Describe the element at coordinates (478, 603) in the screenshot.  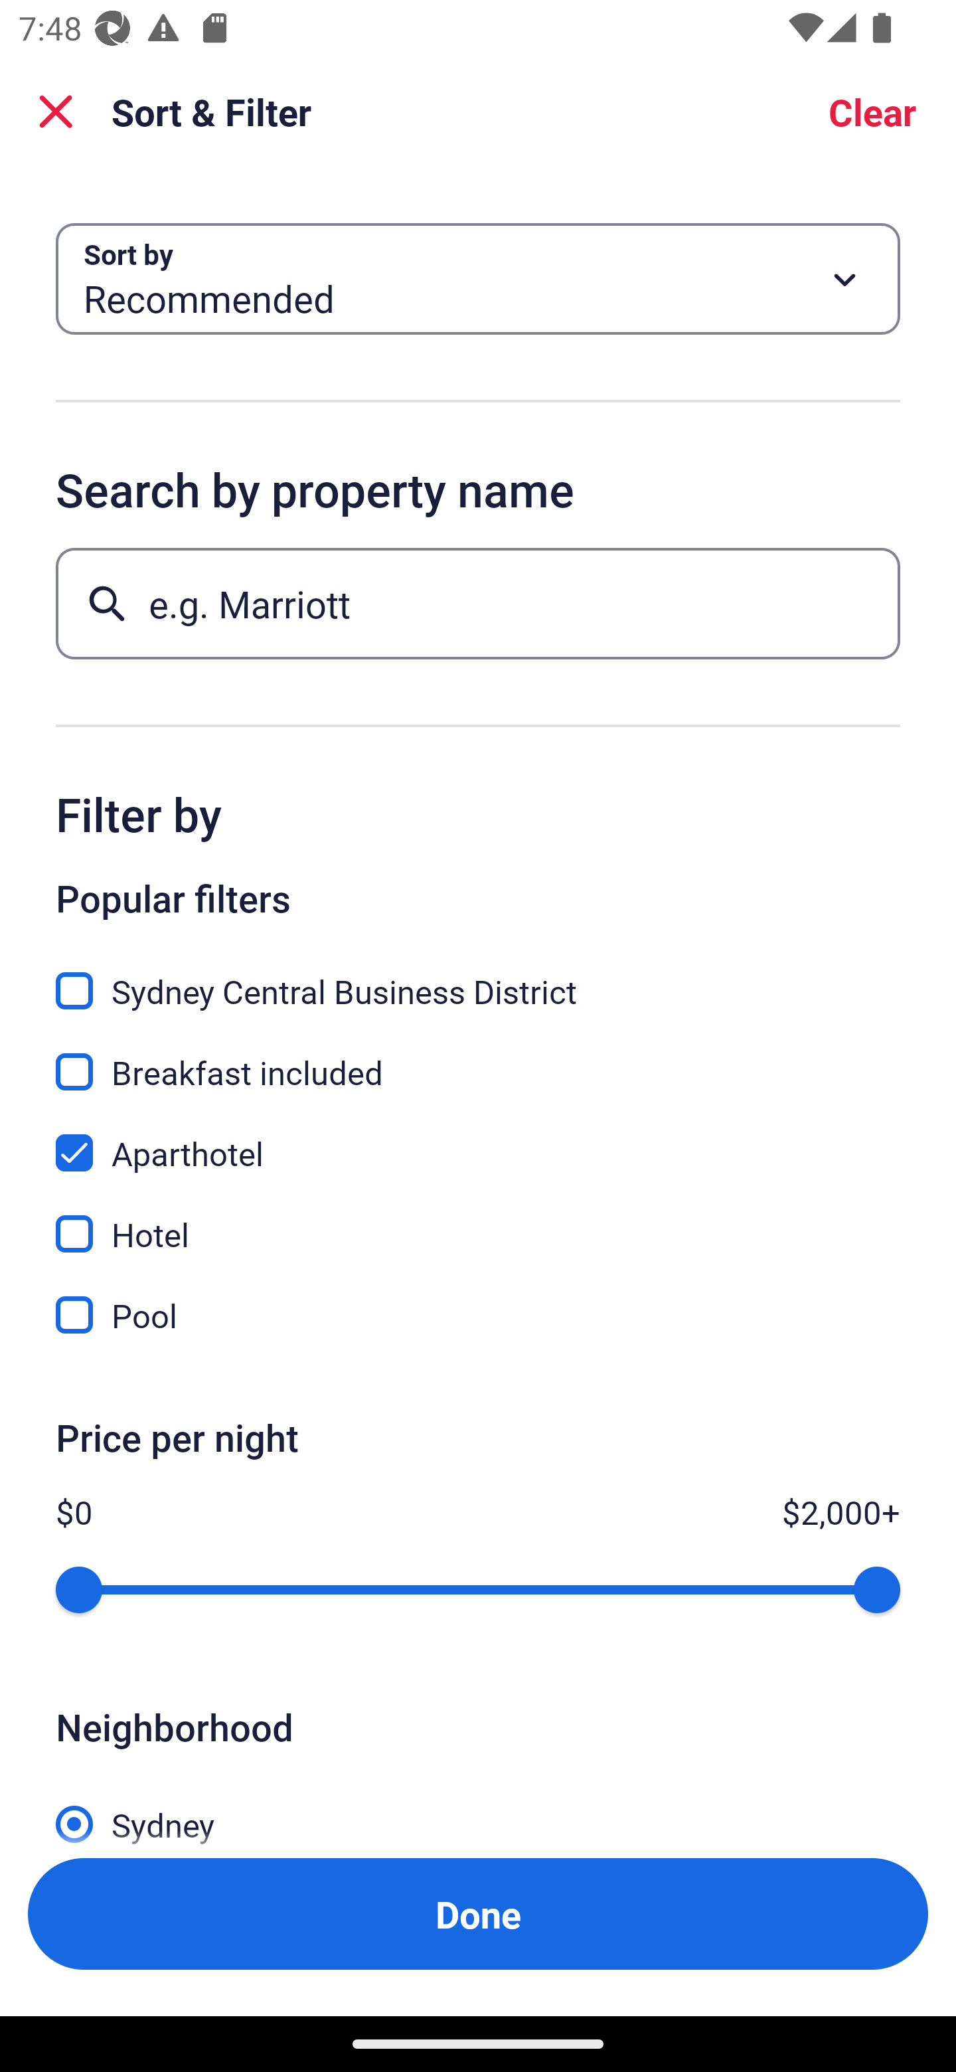
I see `e.g. Marriott Button` at that location.